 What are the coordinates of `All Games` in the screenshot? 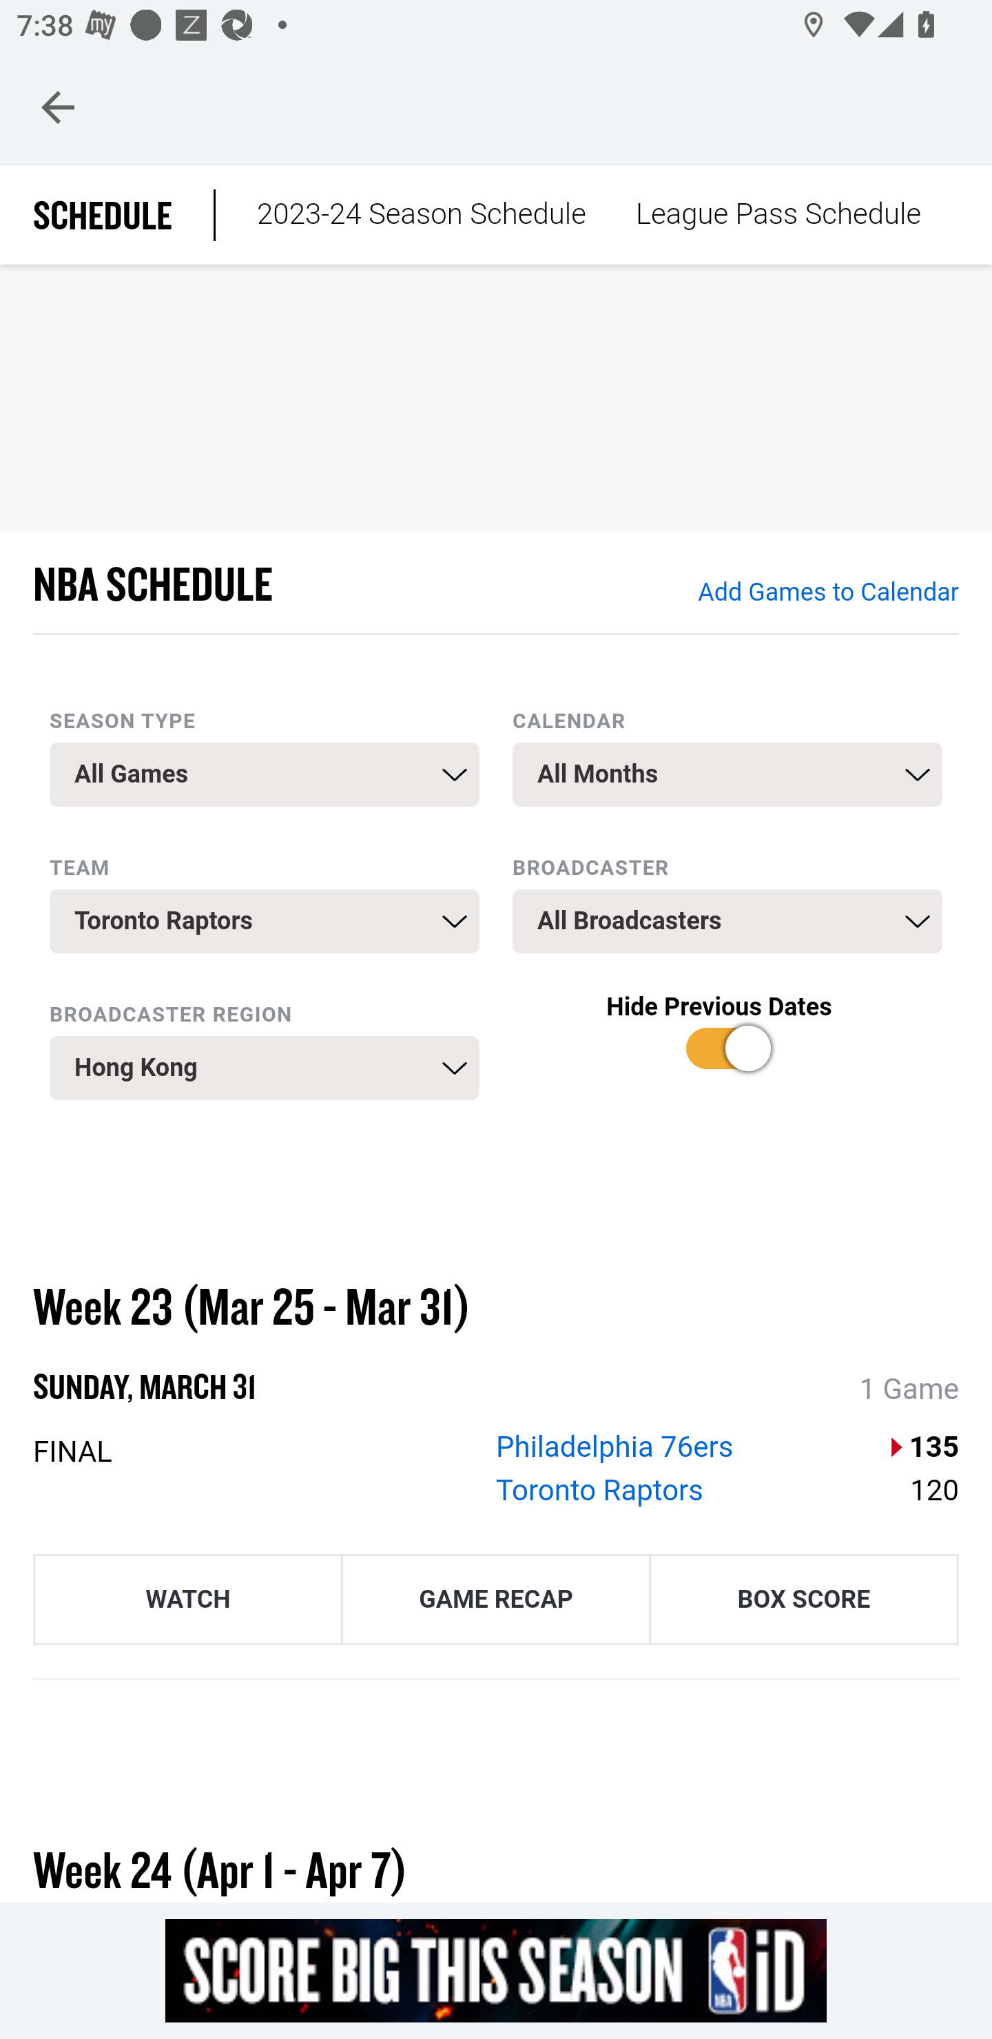 It's located at (265, 774).